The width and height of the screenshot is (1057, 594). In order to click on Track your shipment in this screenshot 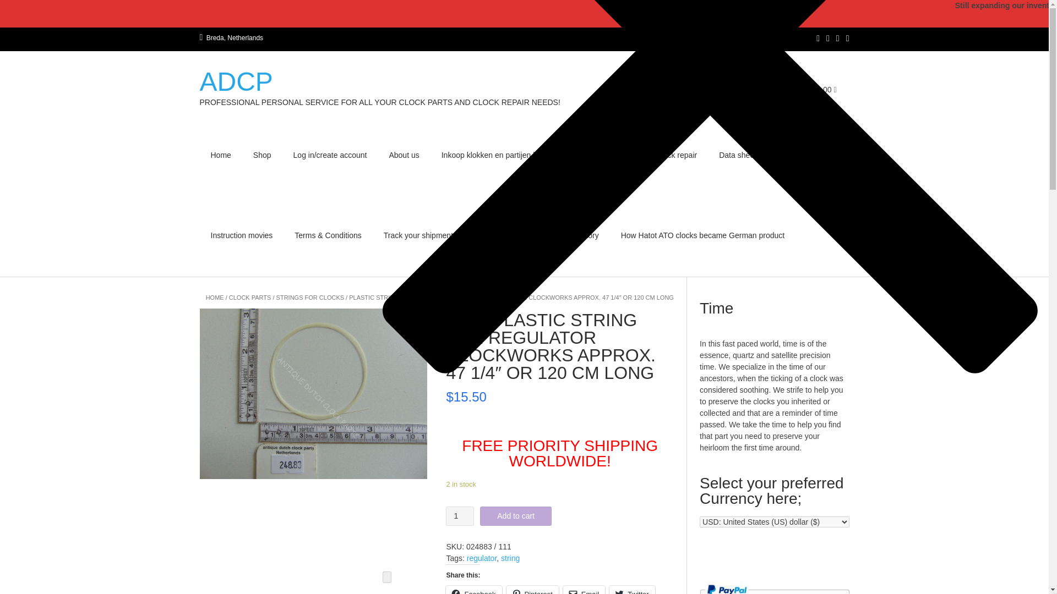, I will do `click(418, 237)`.